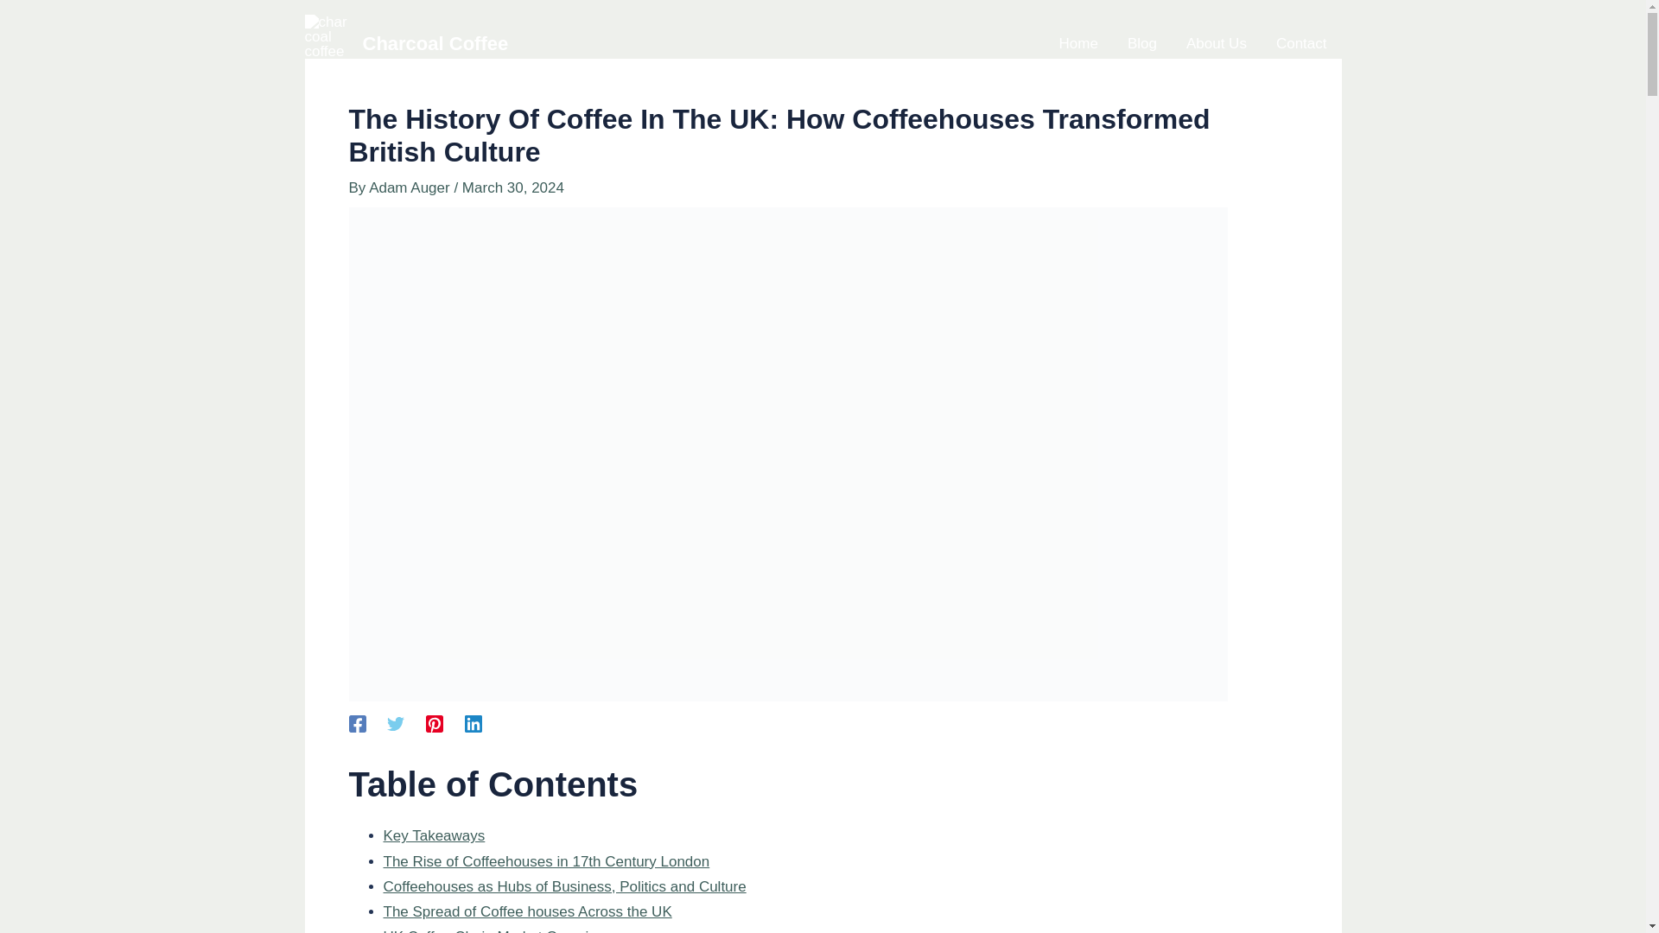  Describe the element at coordinates (434, 835) in the screenshot. I see `Key Takeaways` at that location.